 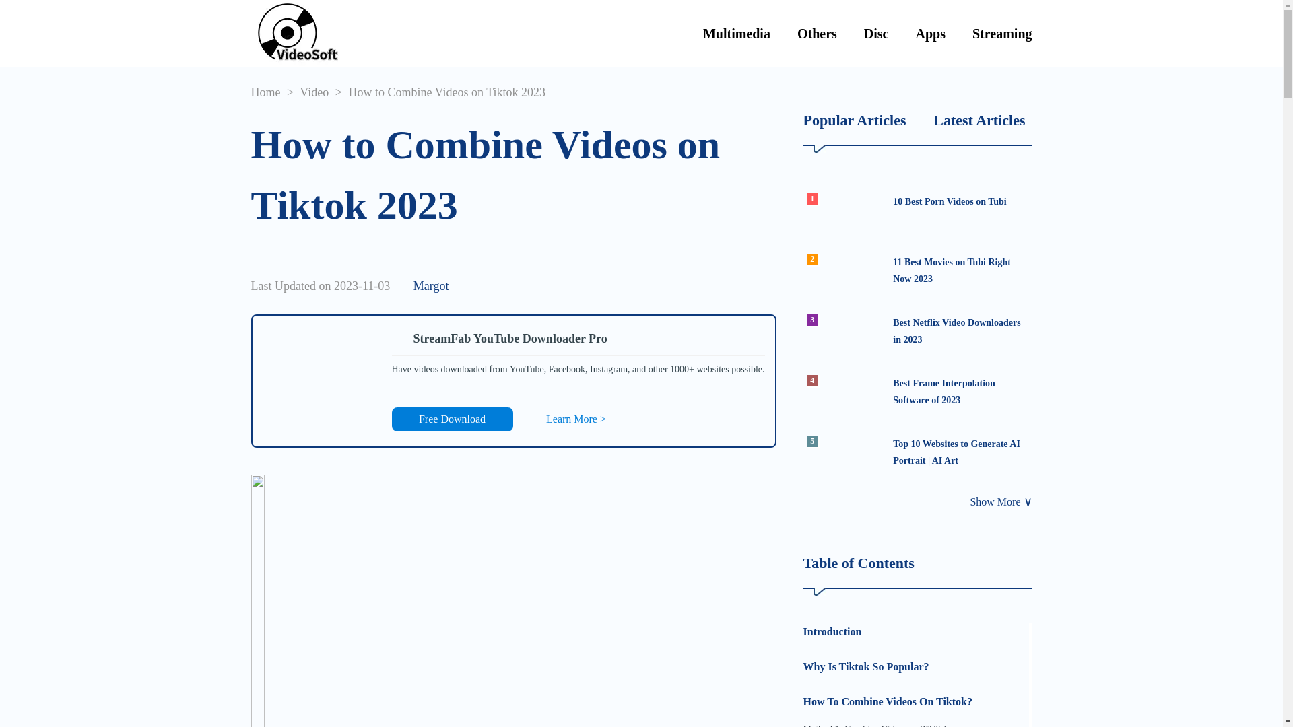 I want to click on Others, so click(x=917, y=333).